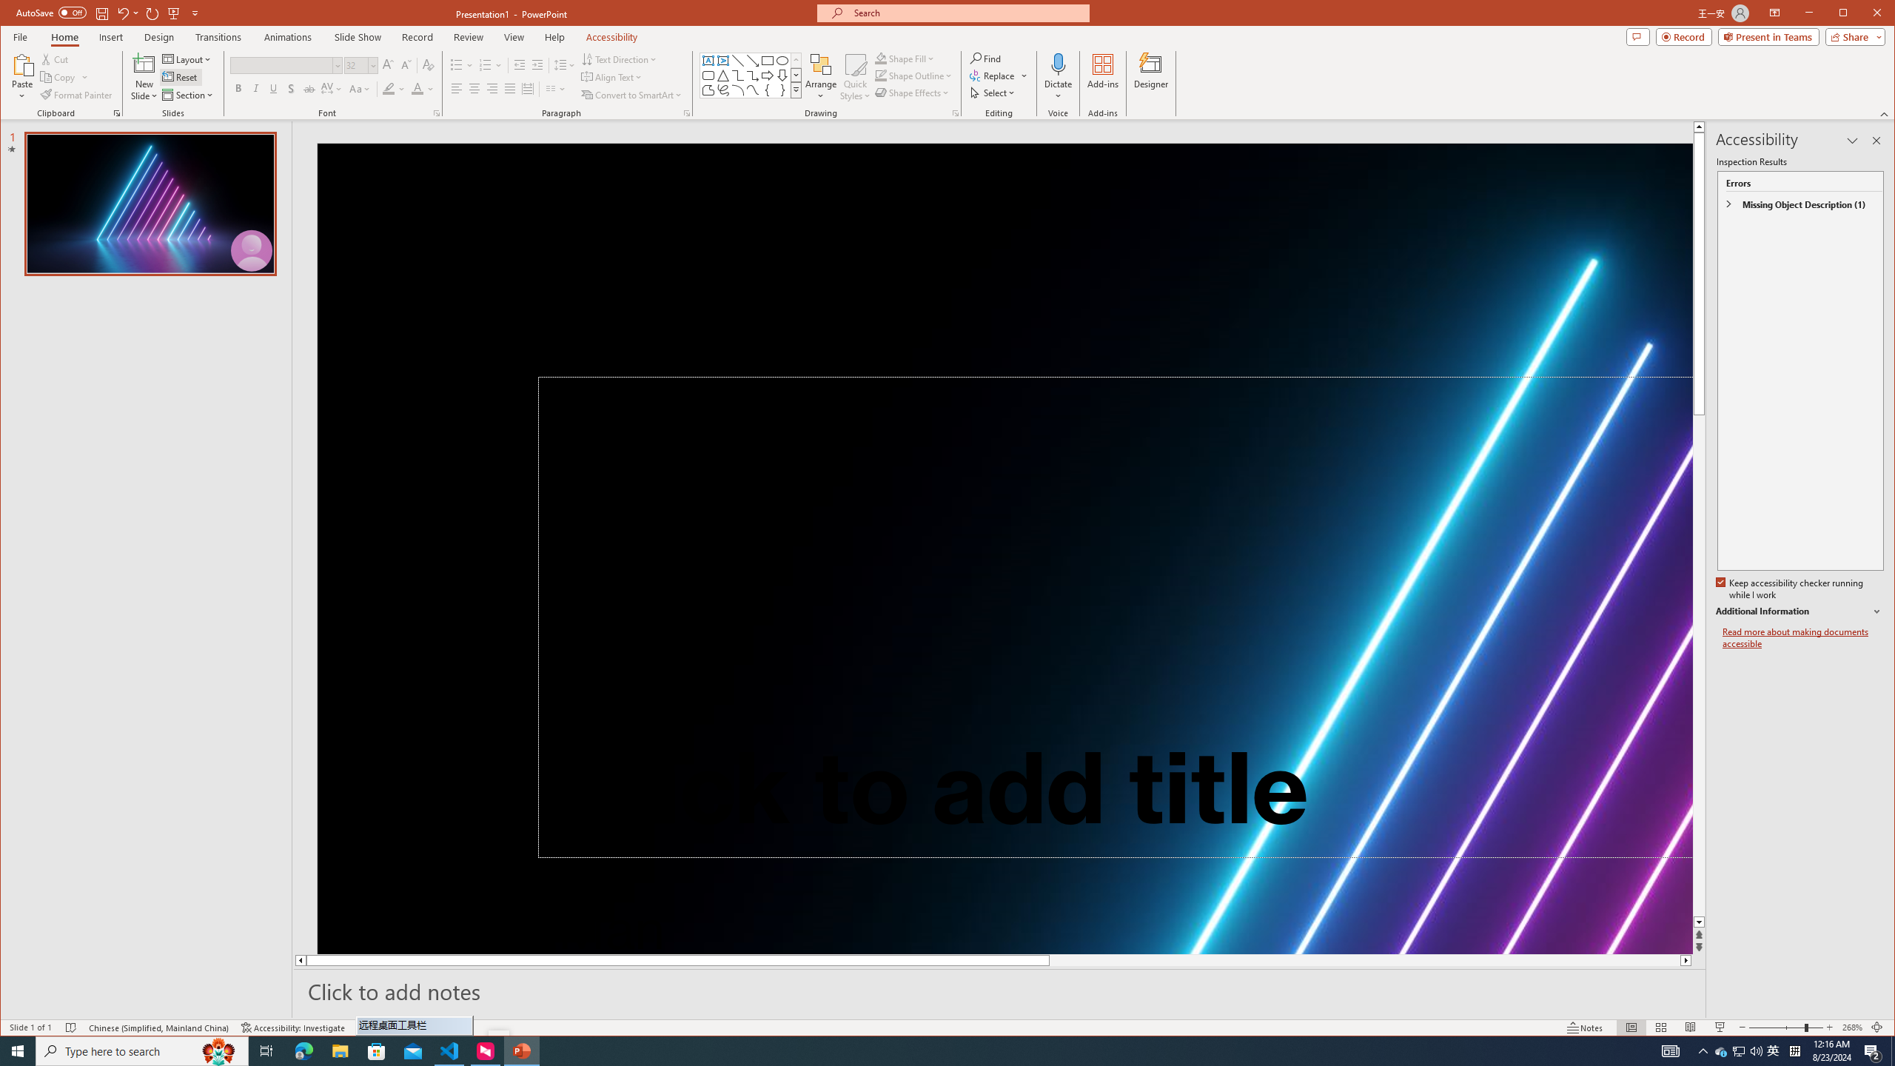  Describe the element at coordinates (752, 90) in the screenshot. I see `Curve` at that location.